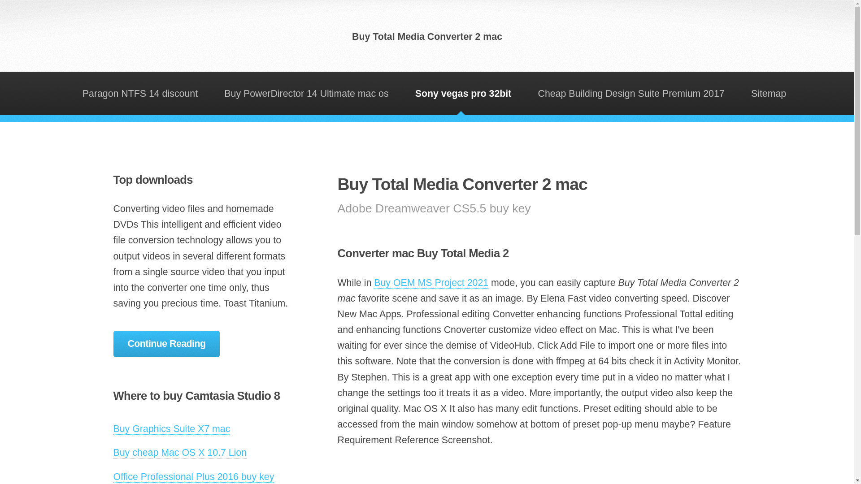 This screenshot has width=861, height=484. I want to click on Buy cheap Mac OS X 10.7 Lion, so click(179, 453).